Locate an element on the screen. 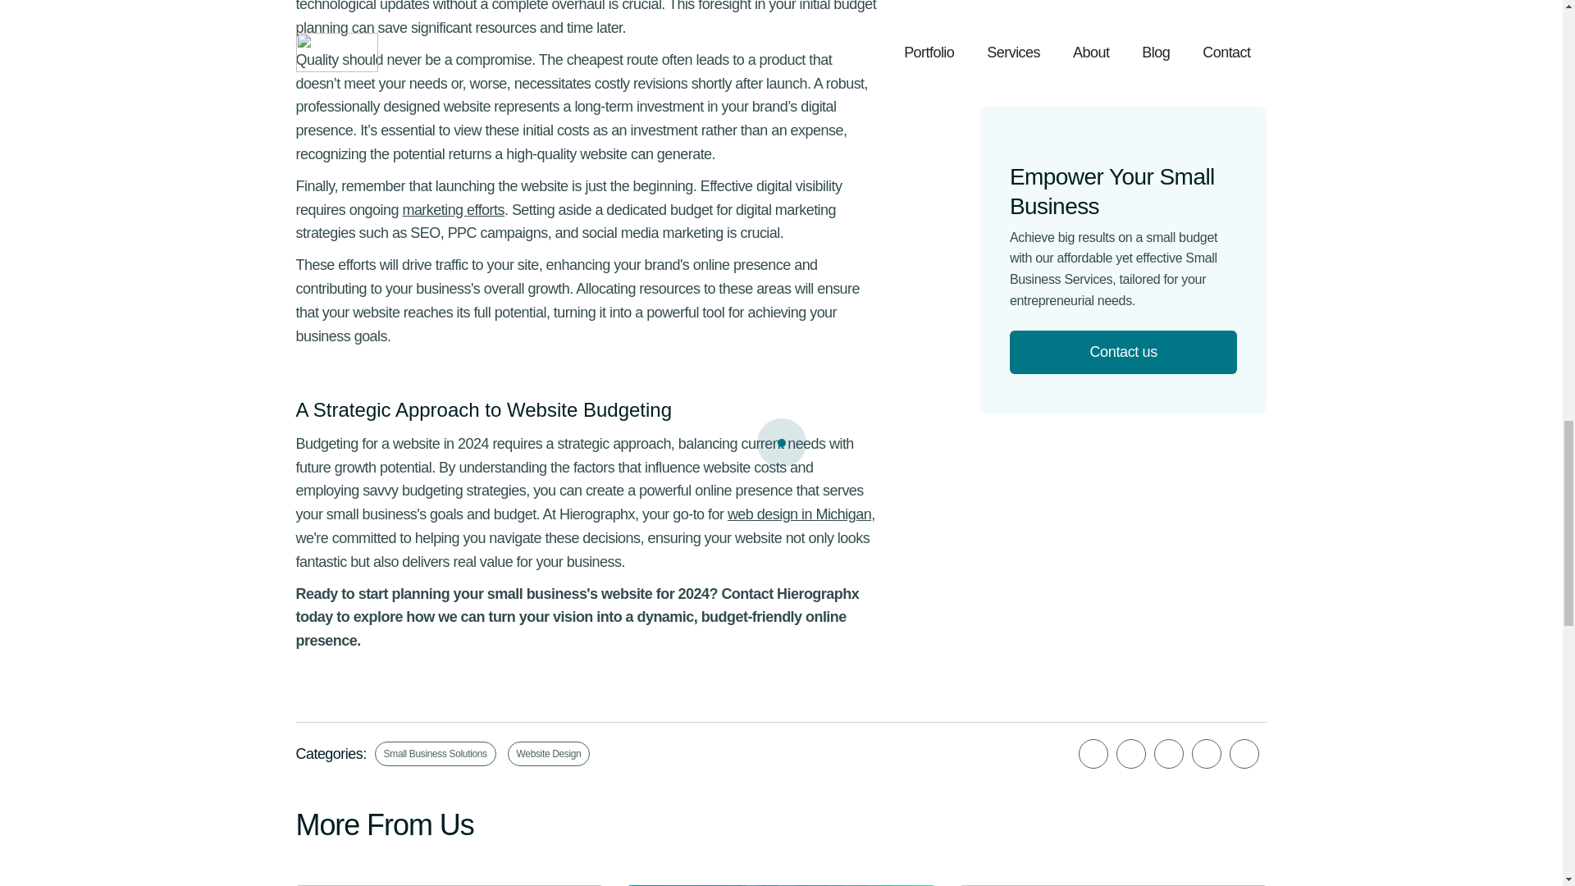 The image size is (1575, 886). web design in Michigan is located at coordinates (799, 514).